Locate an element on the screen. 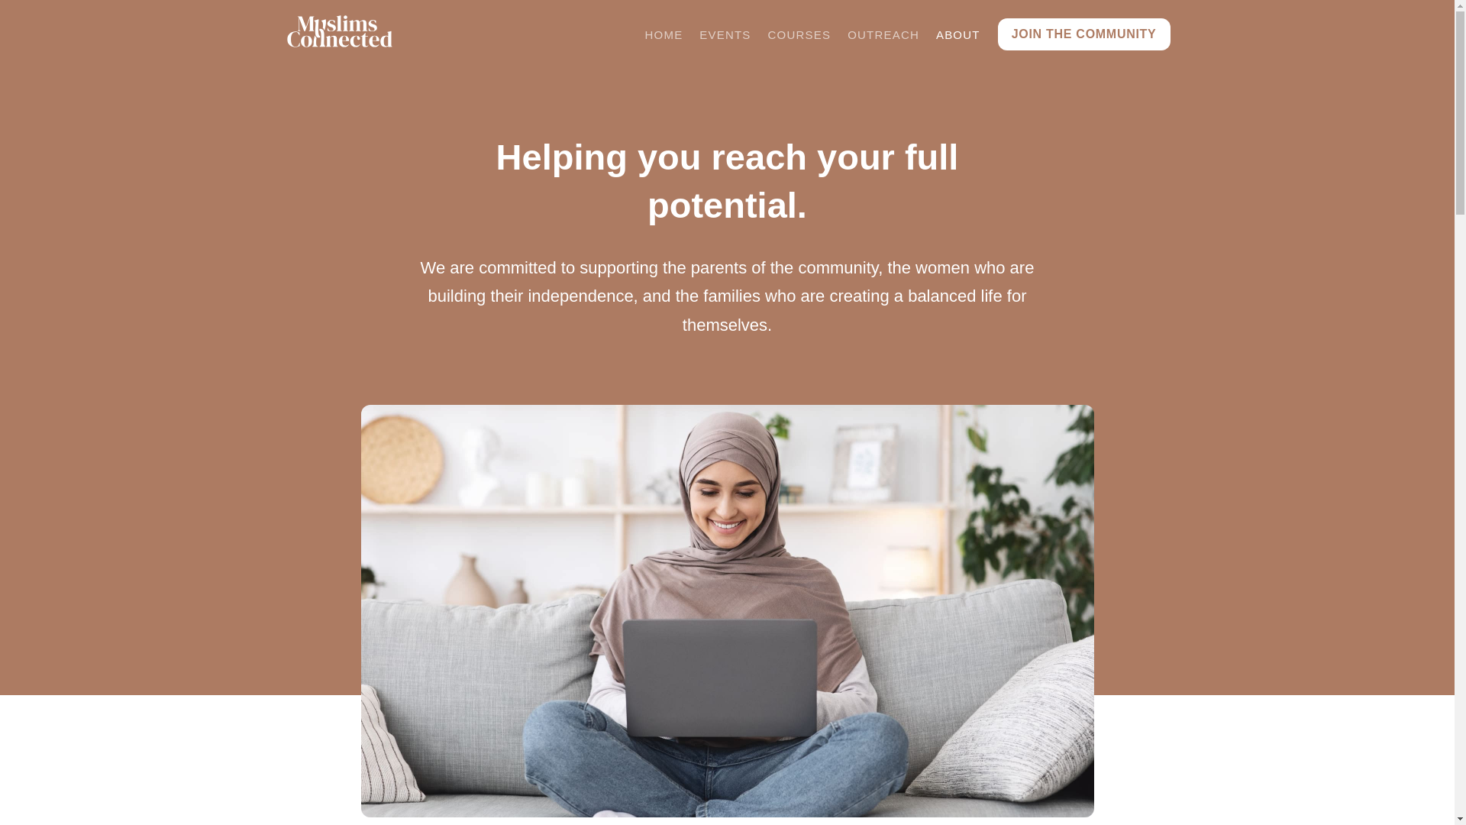 This screenshot has height=825, width=1466. HOME is located at coordinates (664, 34).